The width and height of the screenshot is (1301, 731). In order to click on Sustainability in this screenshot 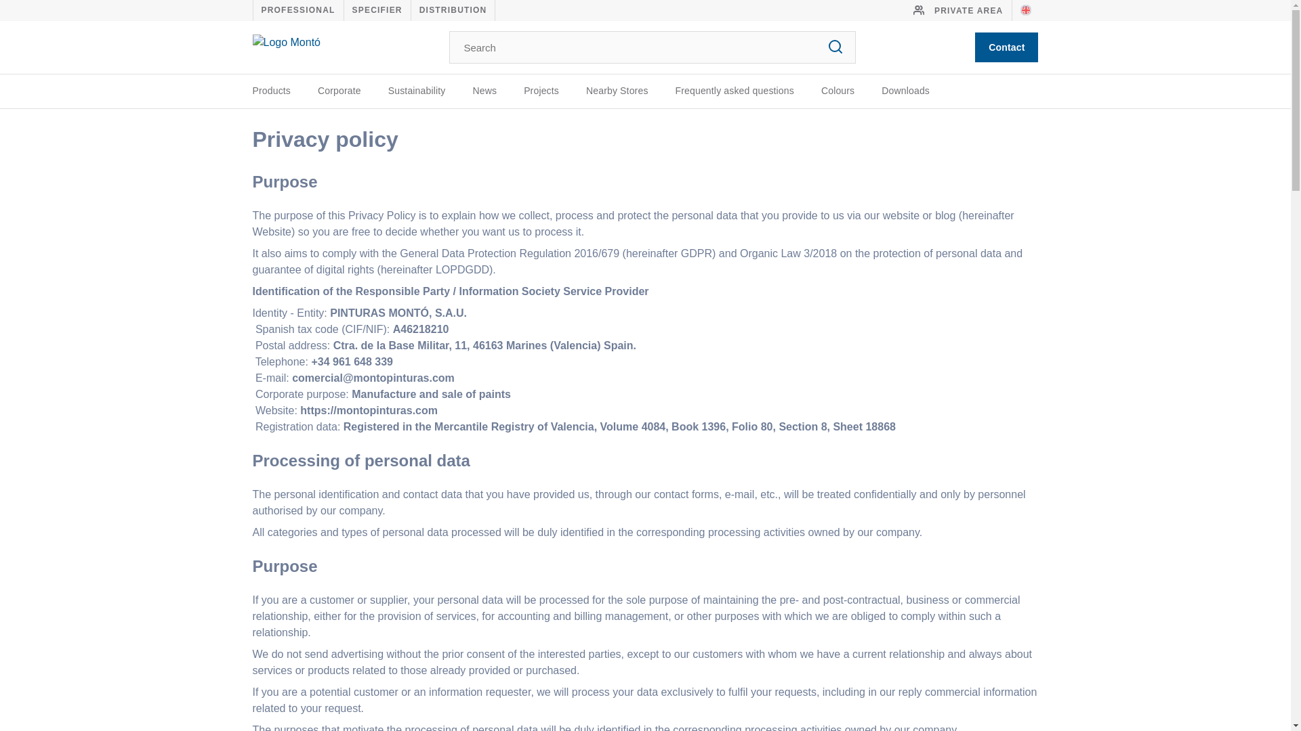, I will do `click(417, 91)`.